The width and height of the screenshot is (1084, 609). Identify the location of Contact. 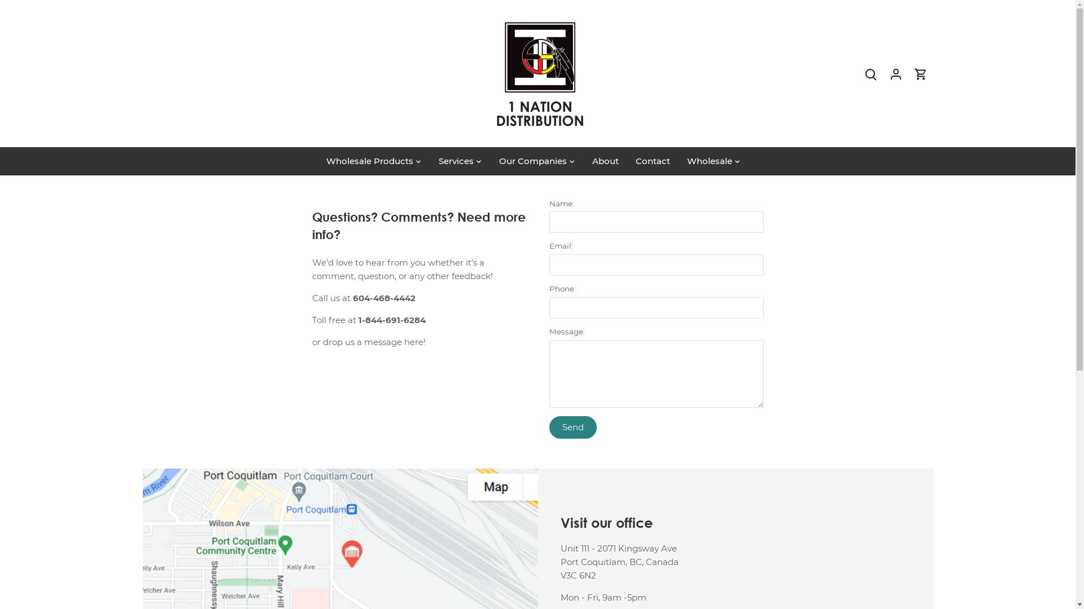
(653, 161).